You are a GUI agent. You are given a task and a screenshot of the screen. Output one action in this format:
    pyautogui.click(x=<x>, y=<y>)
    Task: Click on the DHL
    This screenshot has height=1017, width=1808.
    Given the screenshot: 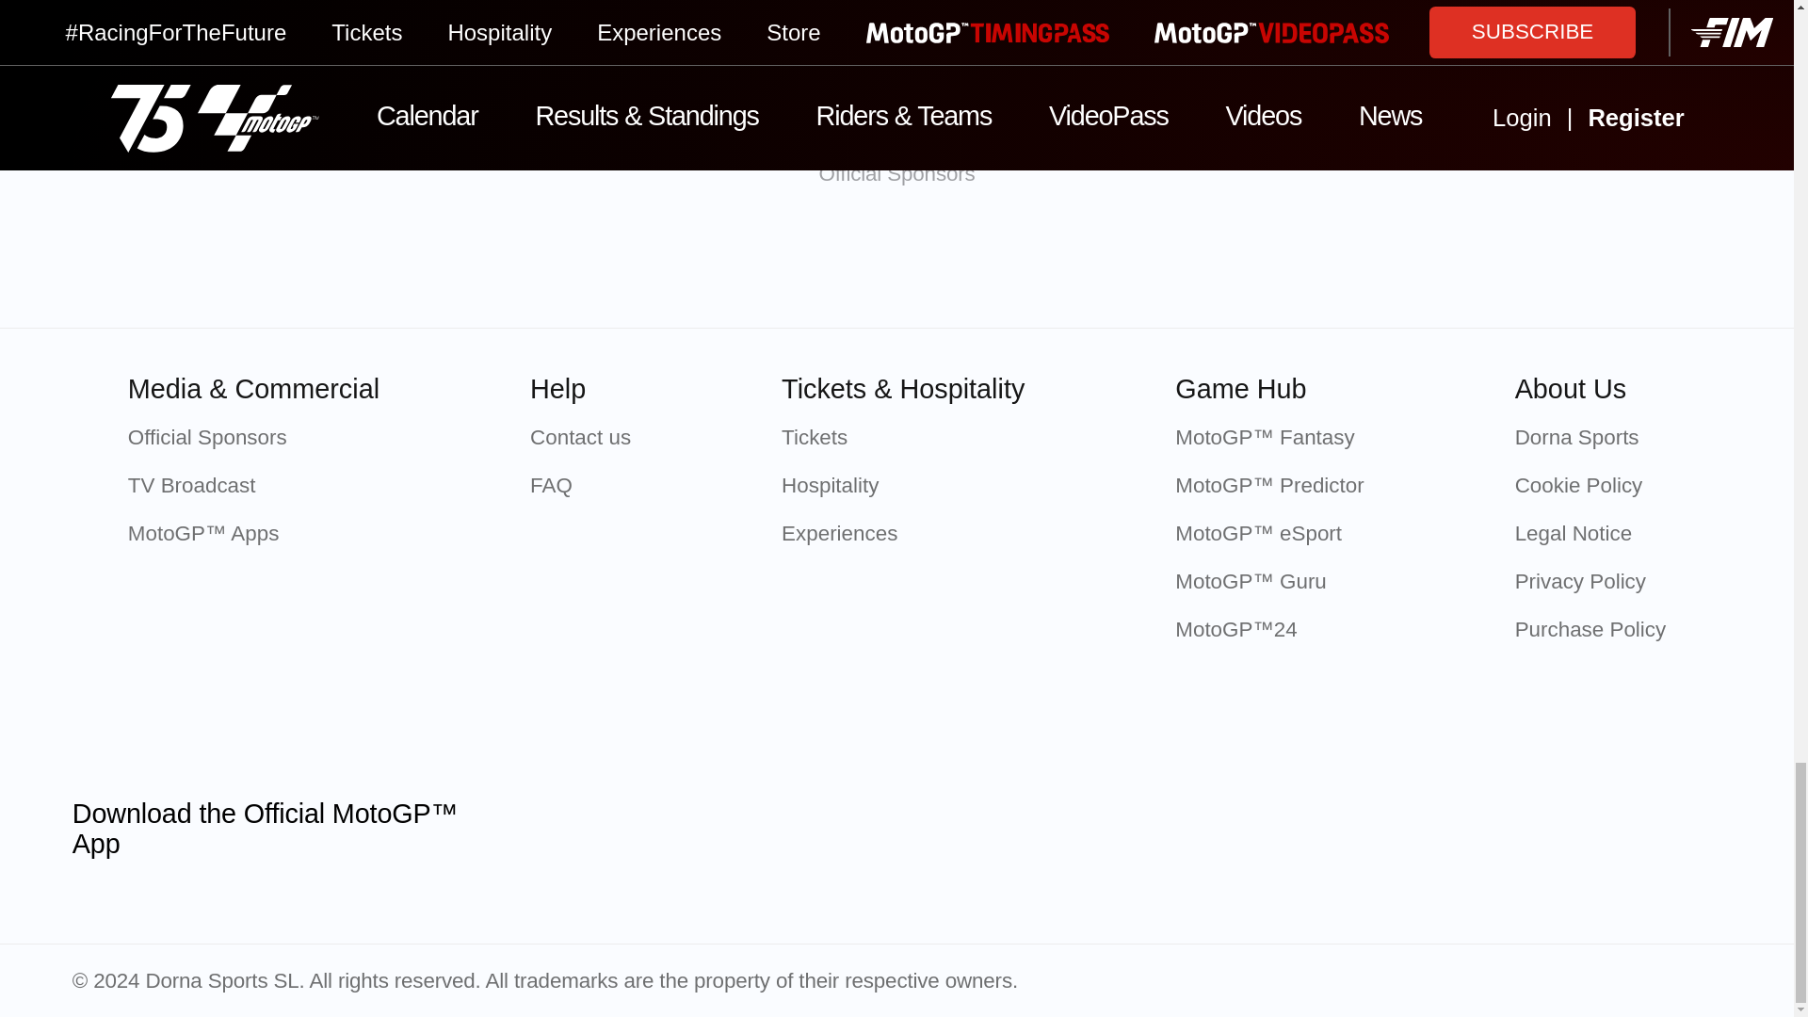 What is the action you would take?
    pyautogui.click(x=1394, y=263)
    